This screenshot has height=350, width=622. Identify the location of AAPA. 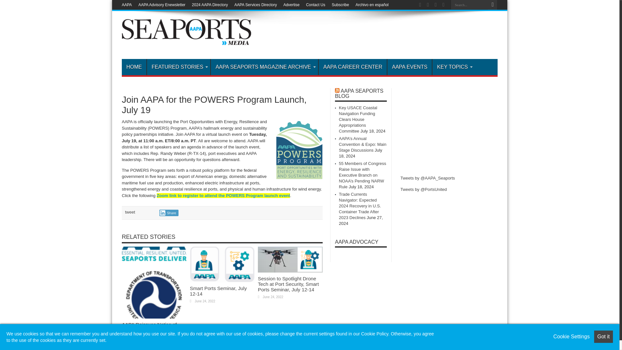
(127, 5).